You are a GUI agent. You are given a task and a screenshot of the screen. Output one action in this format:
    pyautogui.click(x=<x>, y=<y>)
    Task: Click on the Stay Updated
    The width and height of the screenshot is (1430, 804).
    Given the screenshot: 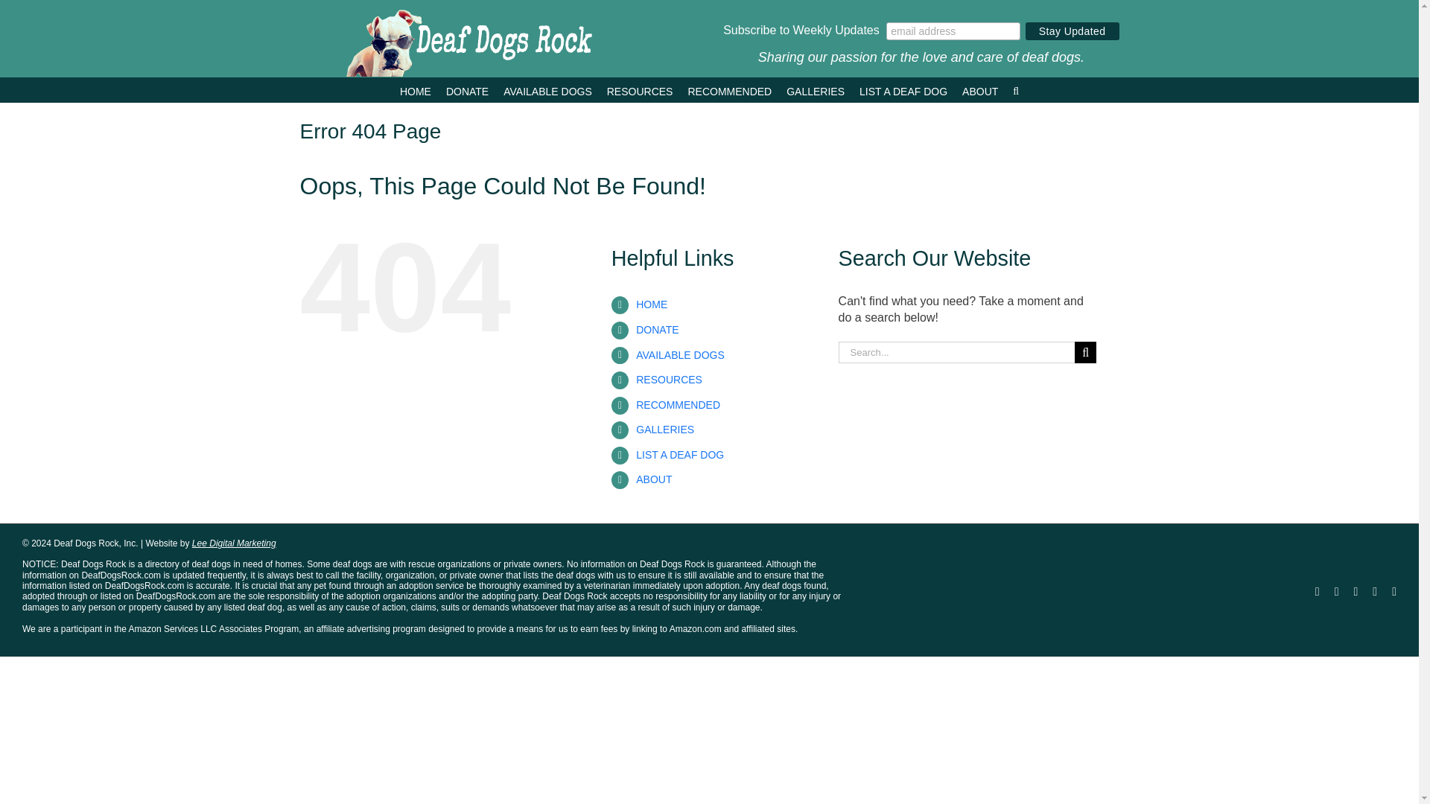 What is the action you would take?
    pyautogui.click(x=1072, y=31)
    